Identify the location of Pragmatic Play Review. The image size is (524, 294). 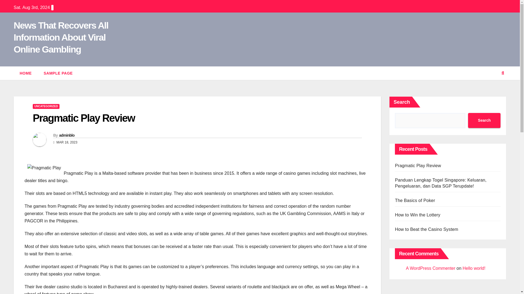
(84, 118).